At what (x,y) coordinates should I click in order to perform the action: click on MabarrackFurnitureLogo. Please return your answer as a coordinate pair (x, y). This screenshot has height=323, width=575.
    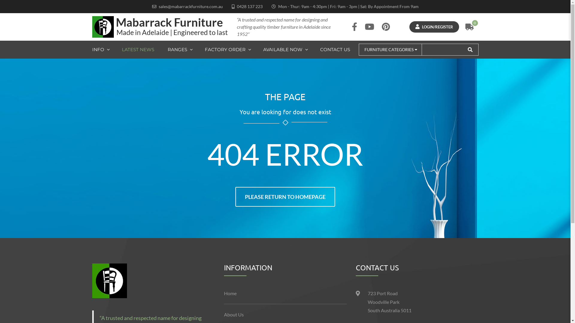
    Looking at the image, I should click on (110, 281).